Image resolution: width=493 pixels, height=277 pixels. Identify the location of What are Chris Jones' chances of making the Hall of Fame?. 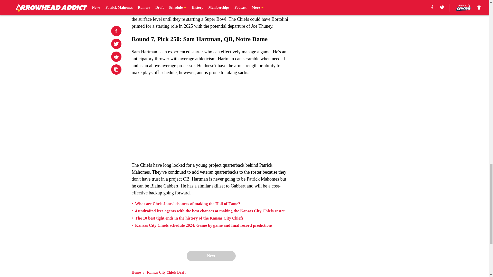
(187, 204).